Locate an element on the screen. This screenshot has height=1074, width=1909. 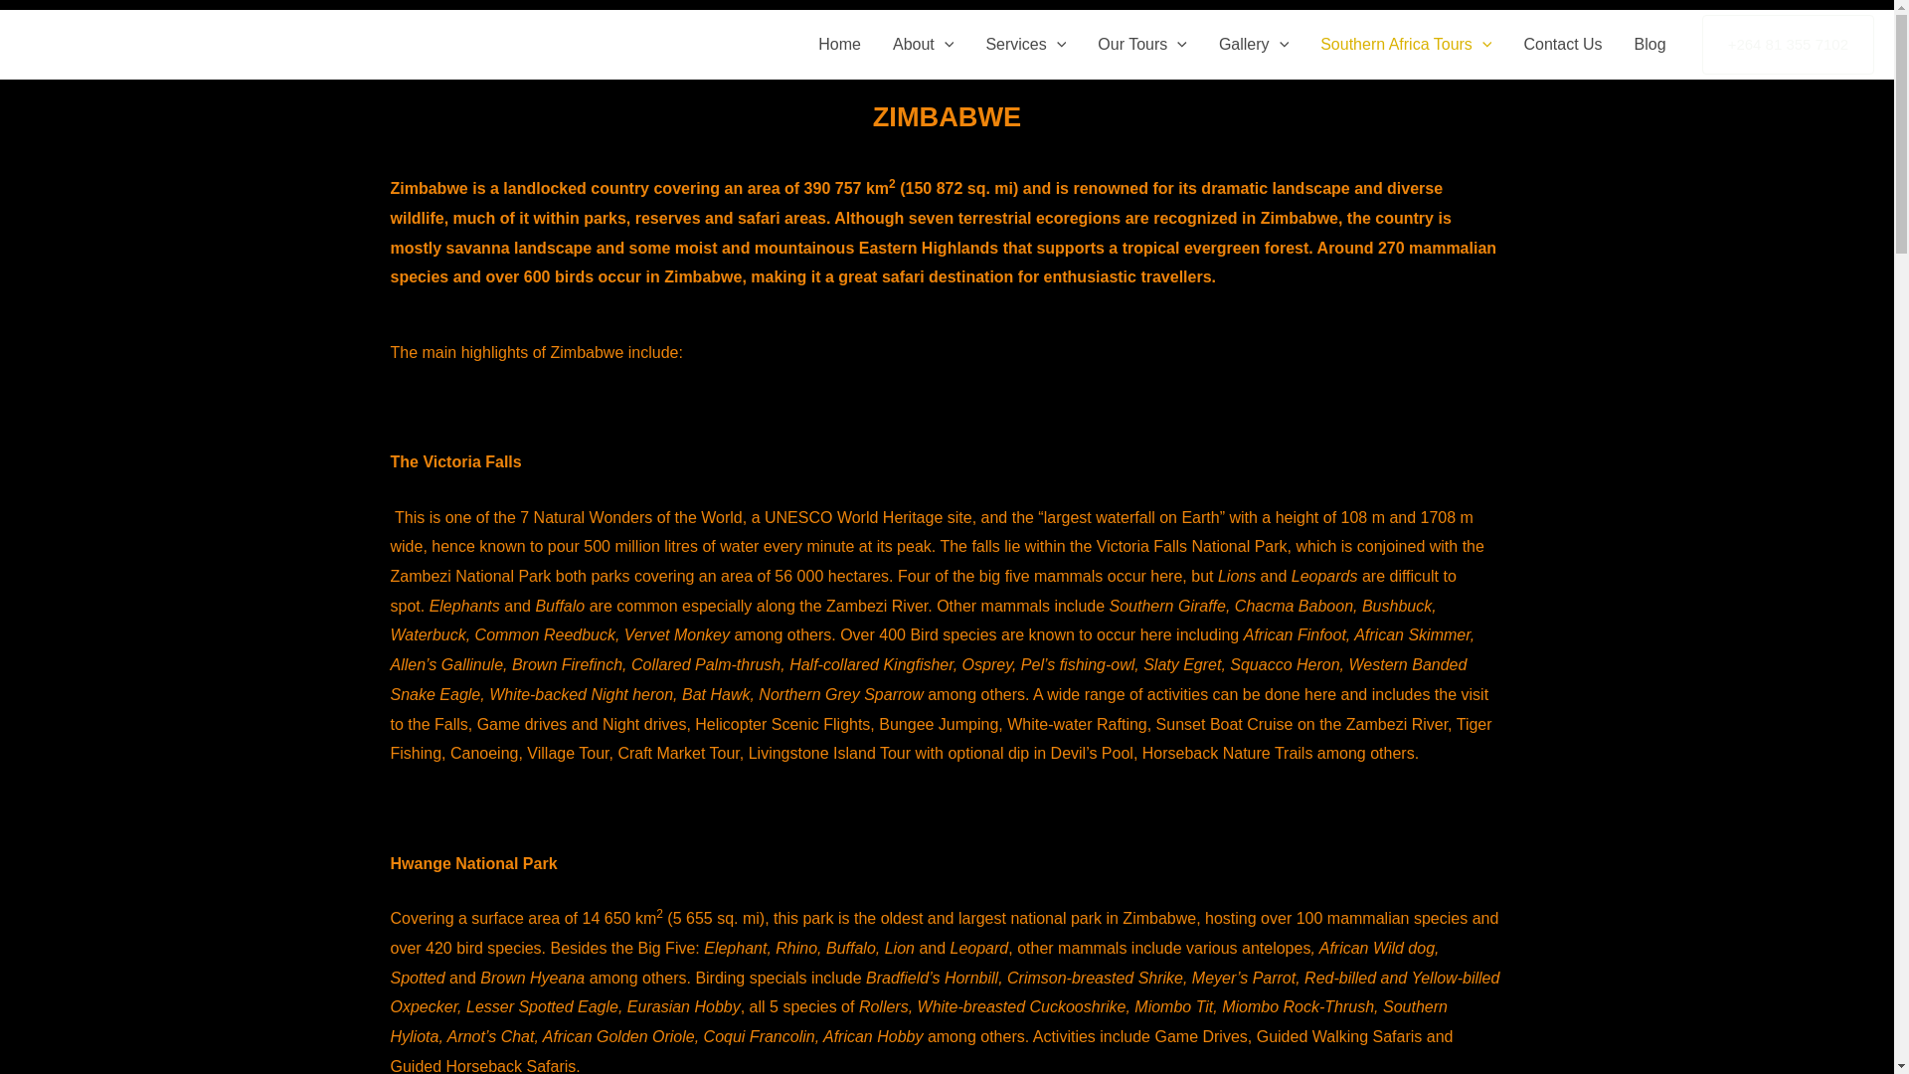
Services is located at coordinates (1026, 44).